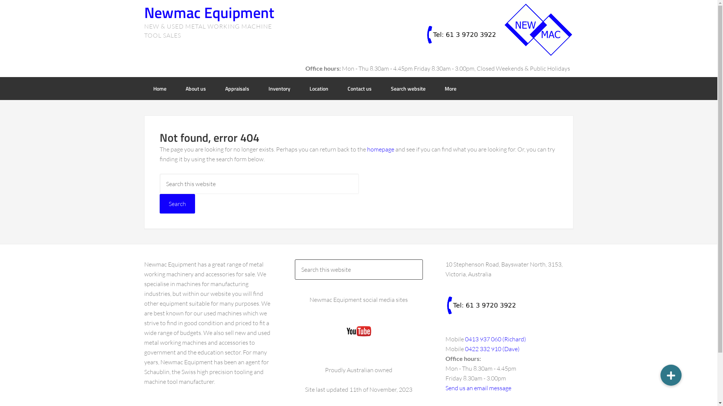 The width and height of the screenshot is (723, 406). What do you see at coordinates (450, 89) in the screenshot?
I see `More` at bounding box center [450, 89].